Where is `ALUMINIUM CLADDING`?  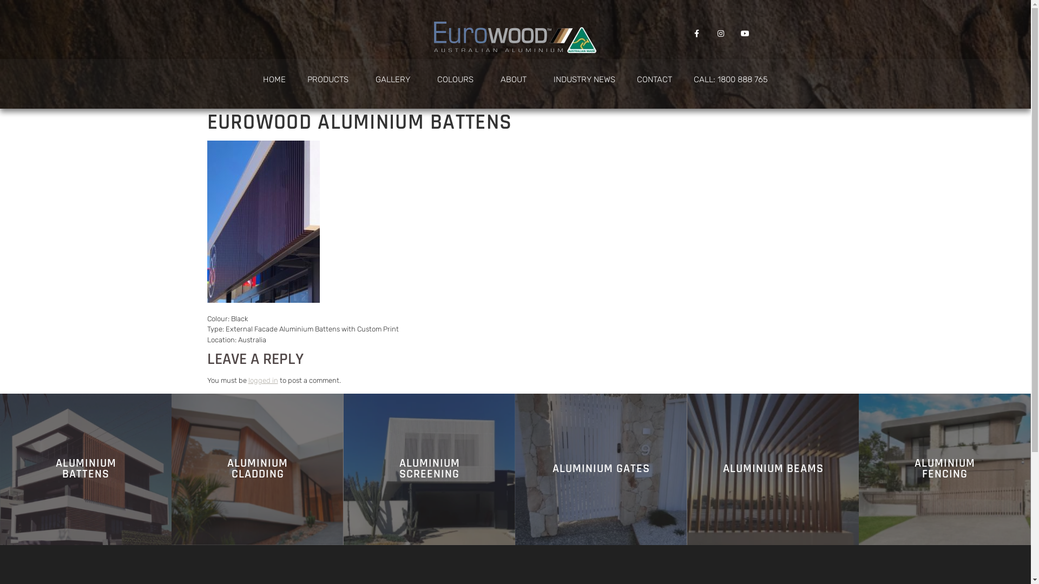
ALUMINIUM CLADDING is located at coordinates (258, 469).